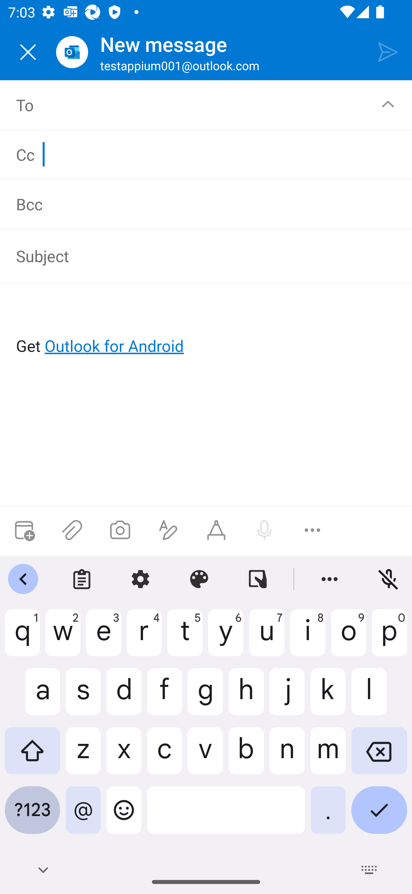 This screenshot has width=412, height=894. Describe the element at coordinates (120, 530) in the screenshot. I see `Take a photo` at that location.